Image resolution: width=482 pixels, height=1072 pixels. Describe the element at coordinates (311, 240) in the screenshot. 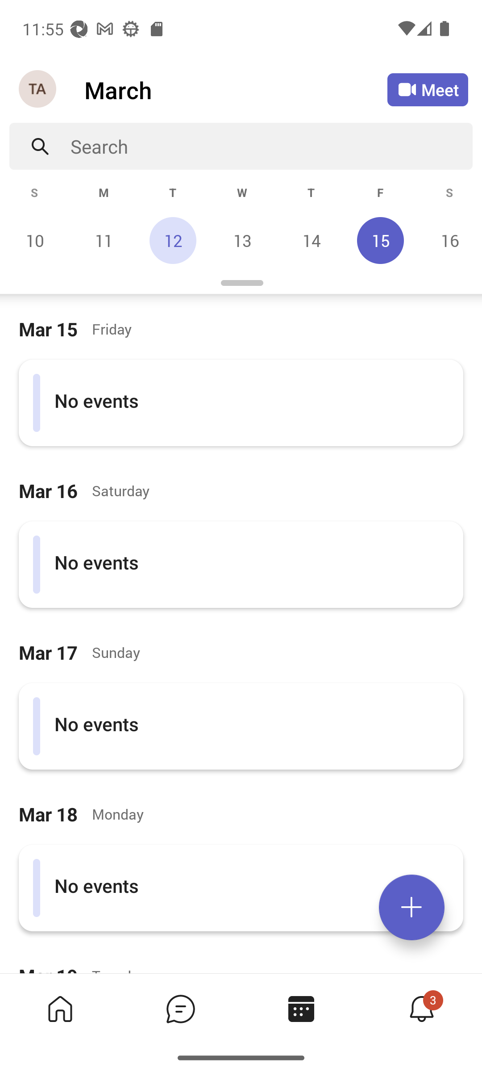

I see `Thursday, March 14 14` at that location.